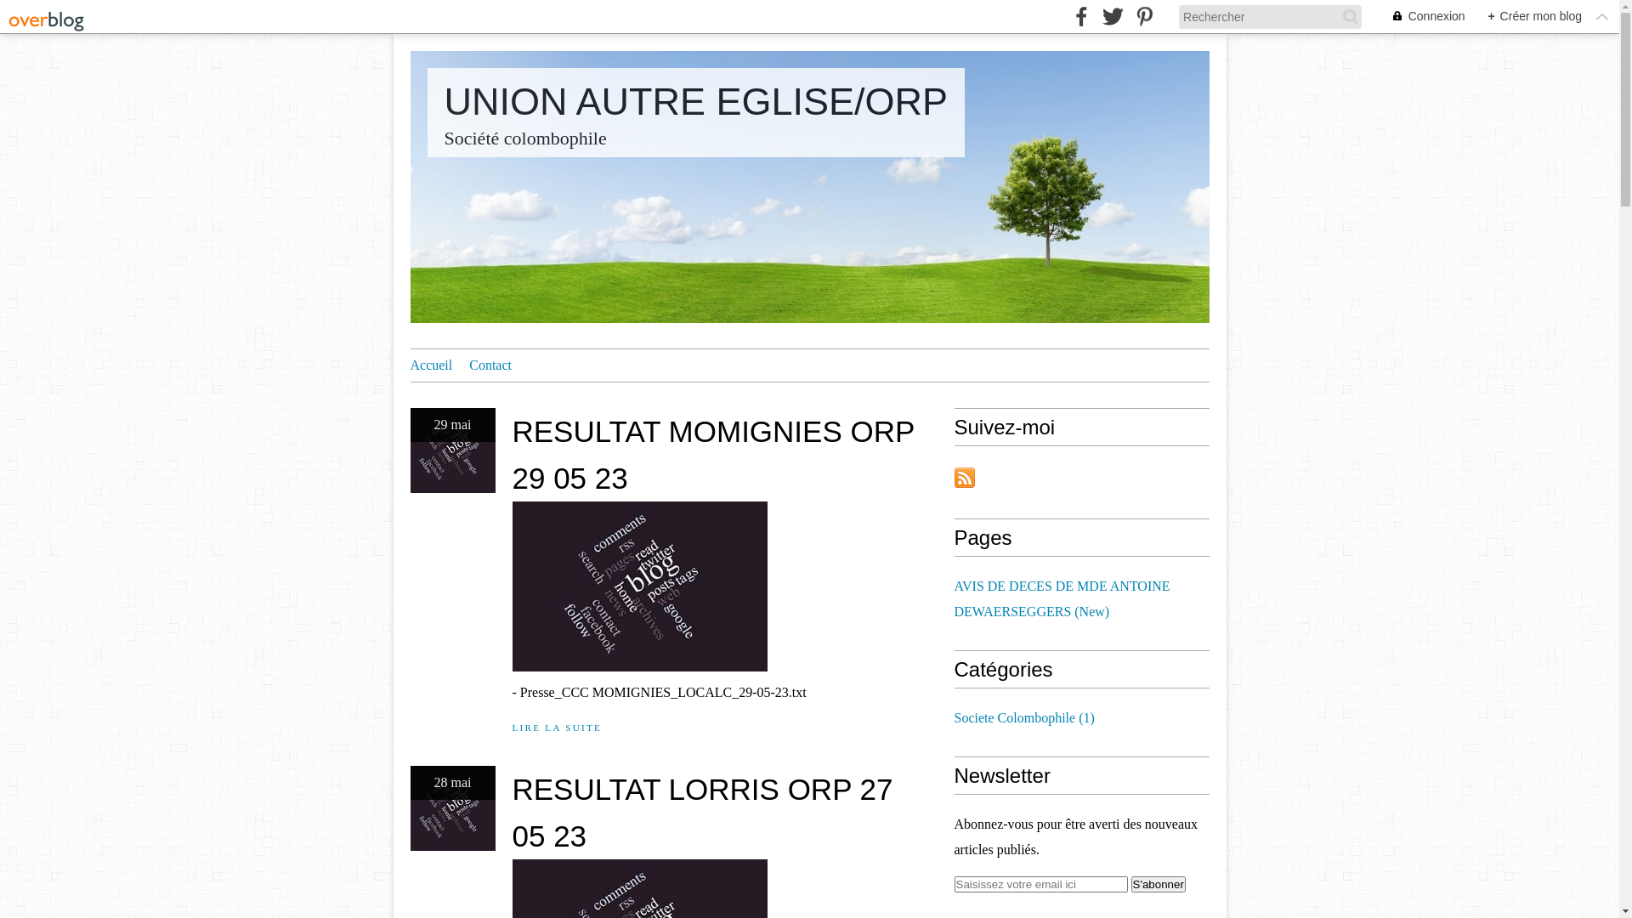  I want to click on  twitter, so click(1113, 17).